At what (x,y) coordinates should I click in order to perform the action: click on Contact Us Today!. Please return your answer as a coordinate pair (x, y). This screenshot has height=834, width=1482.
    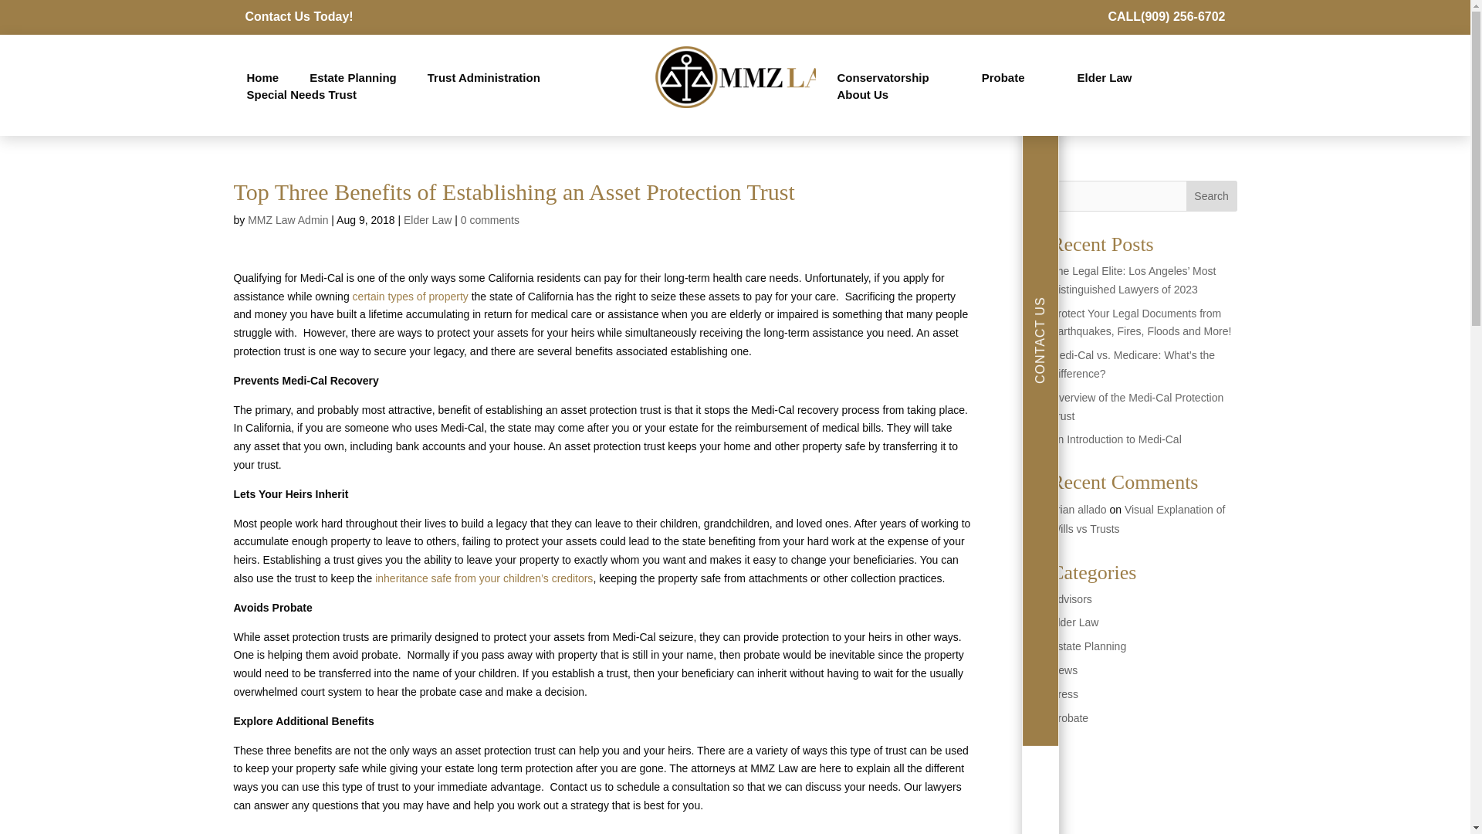
    Looking at the image, I should click on (299, 16).